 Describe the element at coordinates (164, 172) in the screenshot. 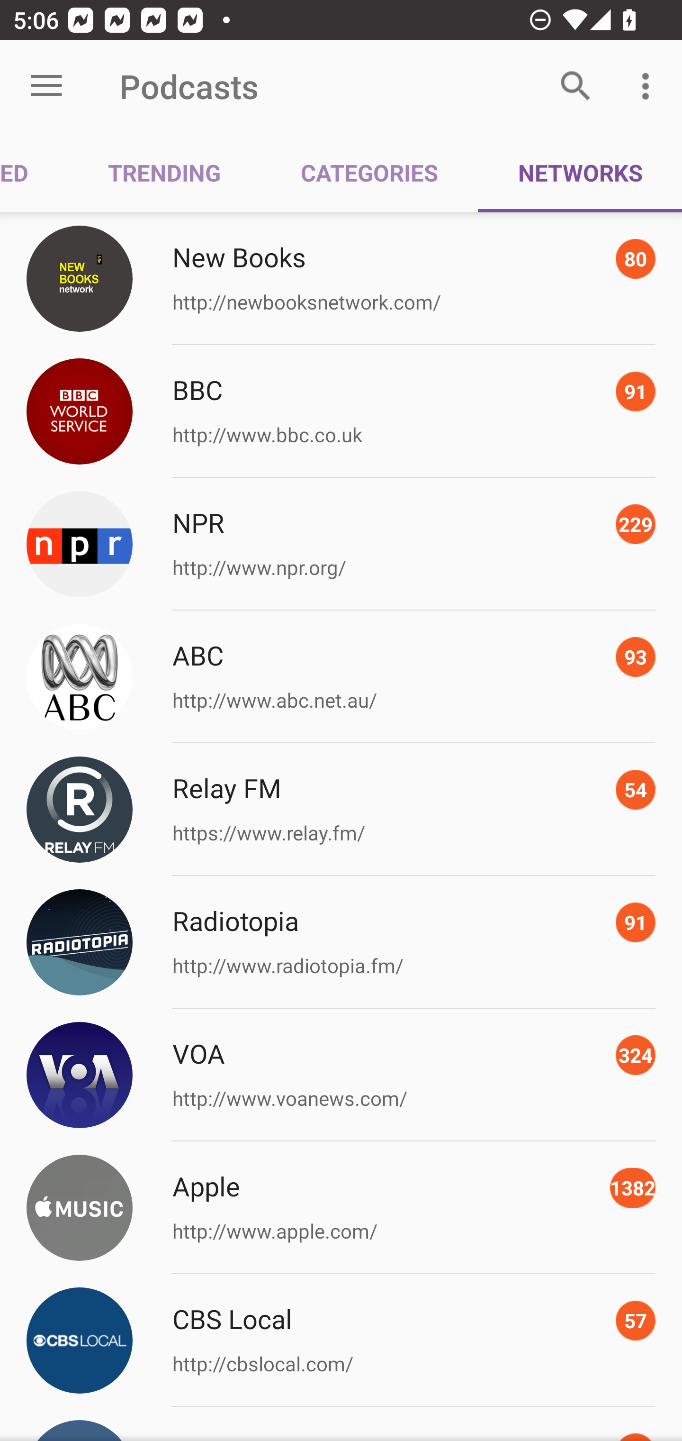

I see `TRENDING` at that location.